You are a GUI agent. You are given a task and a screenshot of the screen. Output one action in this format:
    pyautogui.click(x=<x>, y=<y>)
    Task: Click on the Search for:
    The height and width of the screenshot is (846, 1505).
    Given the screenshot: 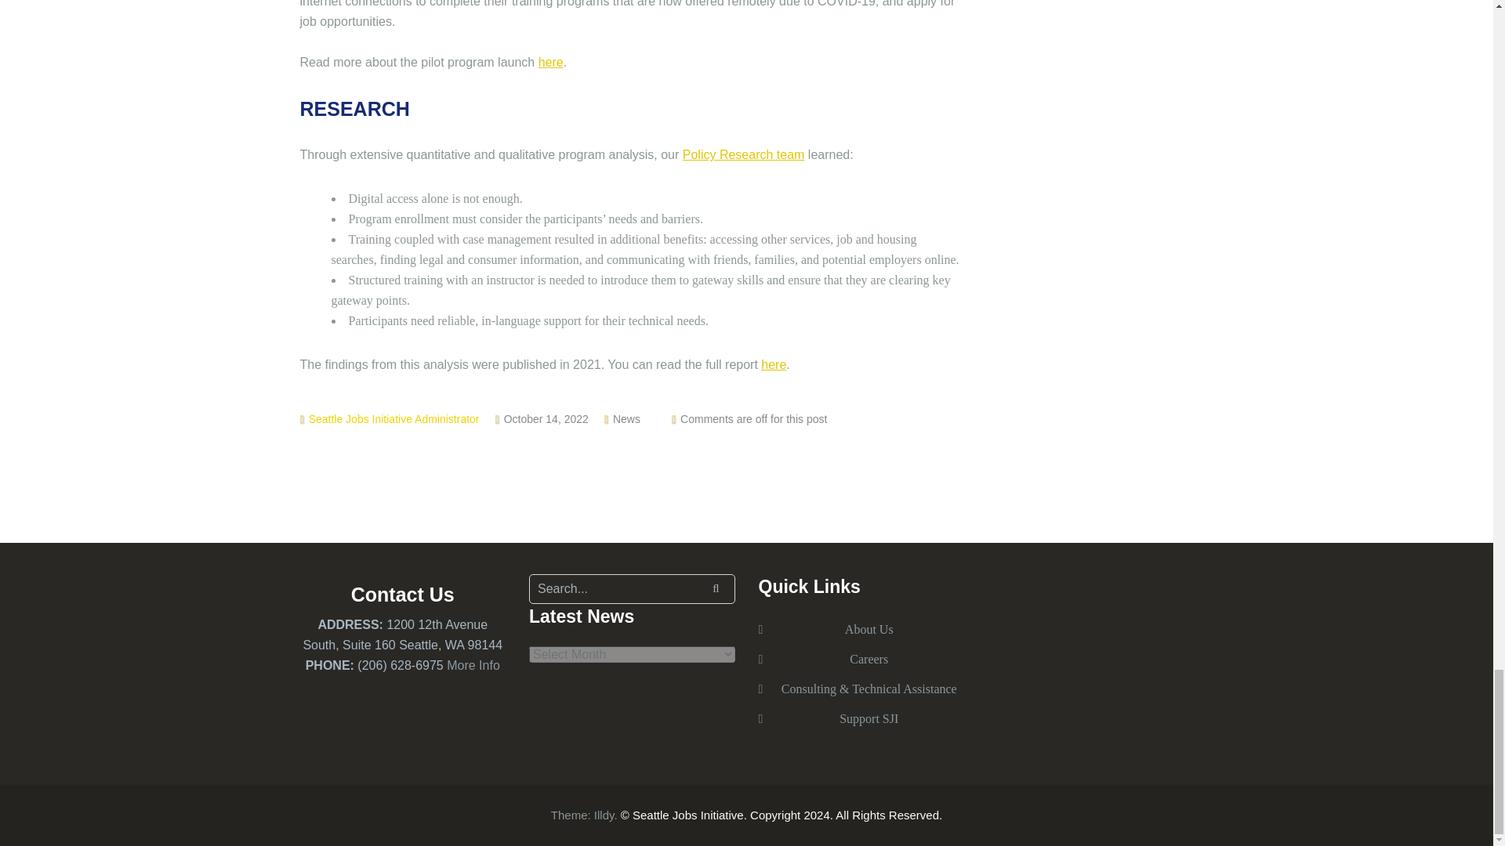 What is the action you would take?
    pyautogui.click(x=632, y=589)
    